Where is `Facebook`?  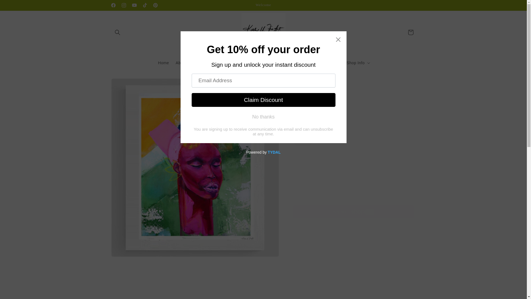
Facebook is located at coordinates (113, 5).